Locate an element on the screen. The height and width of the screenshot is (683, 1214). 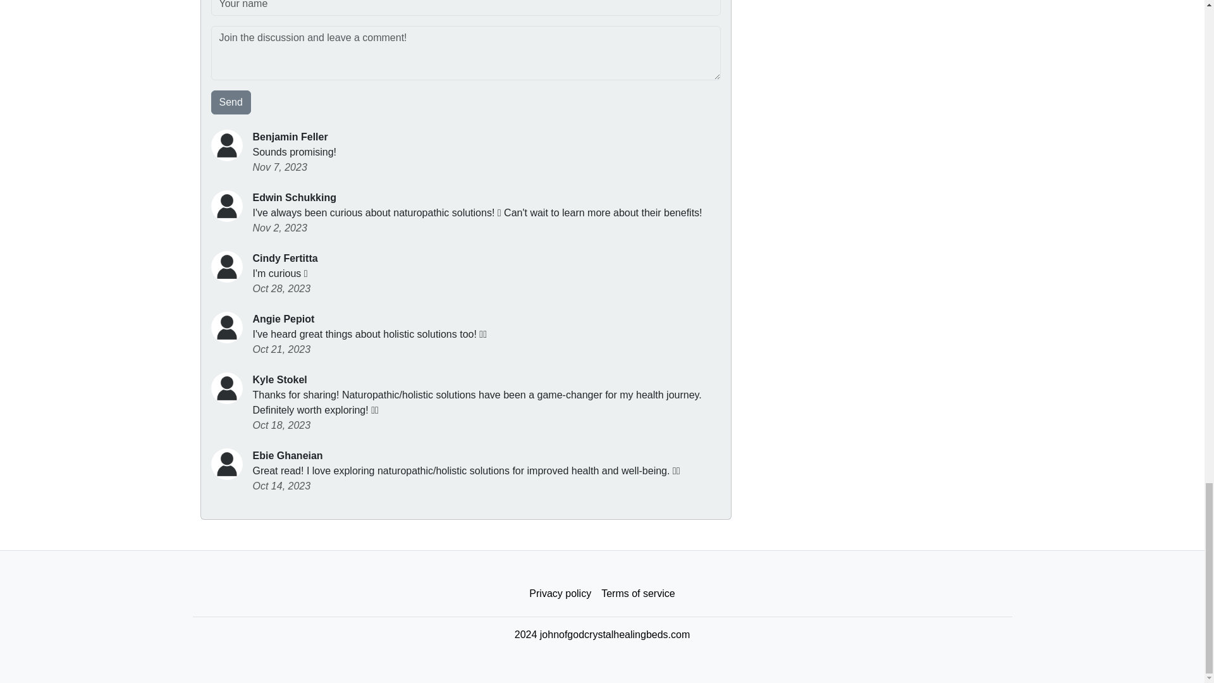
Privacy policy is located at coordinates (560, 594).